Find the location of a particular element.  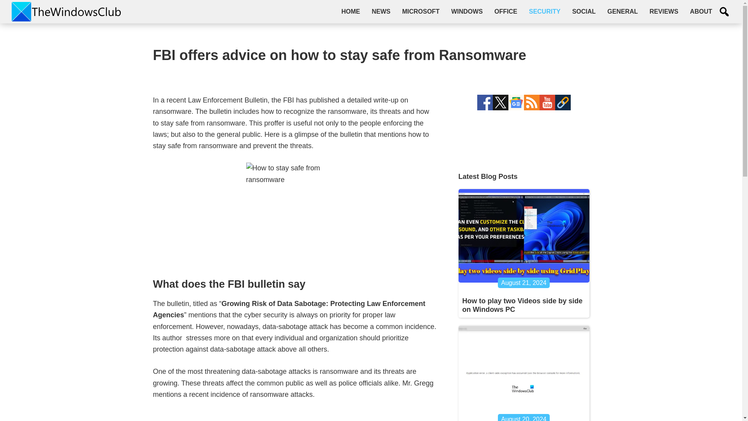

GENERAL is located at coordinates (622, 11).